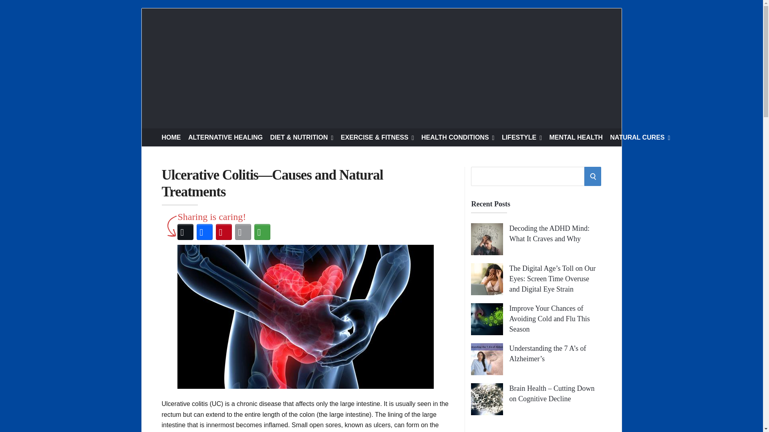 Image resolution: width=769 pixels, height=432 pixels. What do you see at coordinates (242, 232) in the screenshot?
I see `Email This` at bounding box center [242, 232].